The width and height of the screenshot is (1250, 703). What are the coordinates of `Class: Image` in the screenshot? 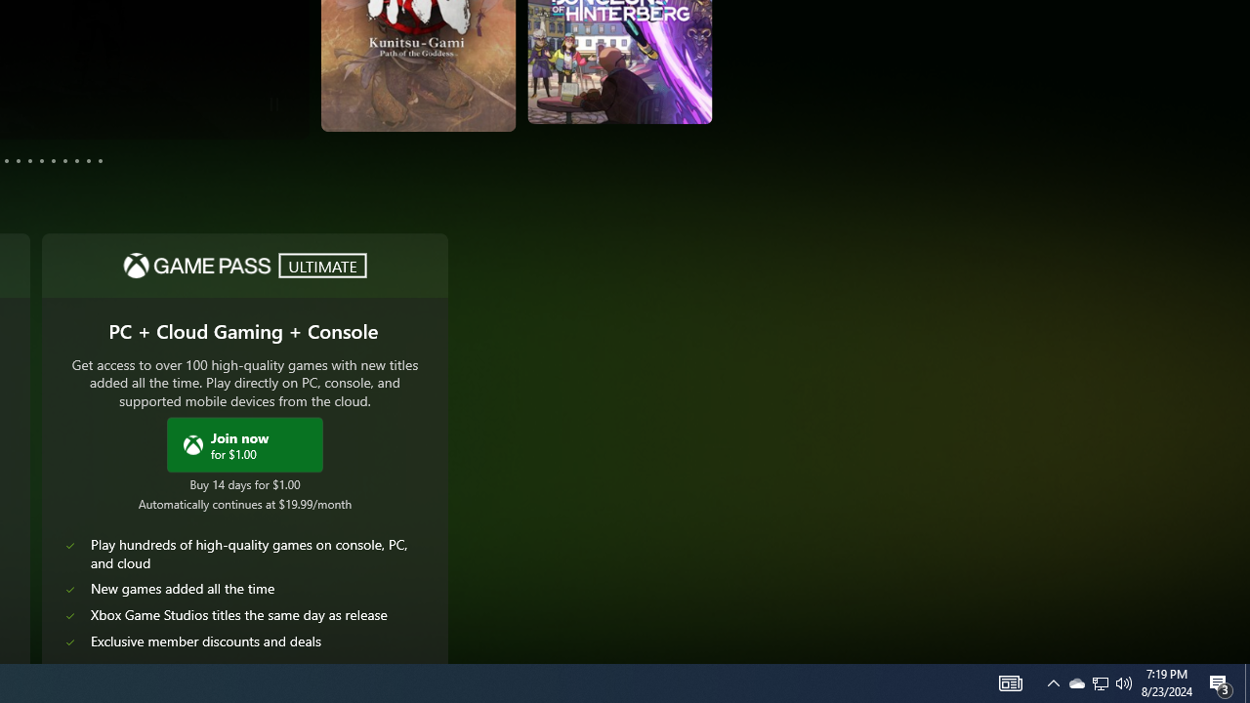 It's located at (193, 443).